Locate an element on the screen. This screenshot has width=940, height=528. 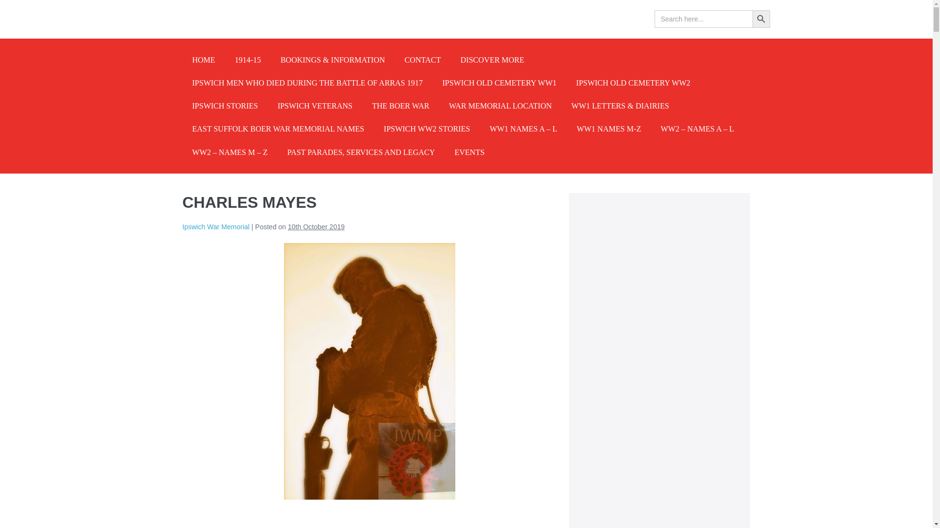
IPSWICH STORIES is located at coordinates (224, 106).